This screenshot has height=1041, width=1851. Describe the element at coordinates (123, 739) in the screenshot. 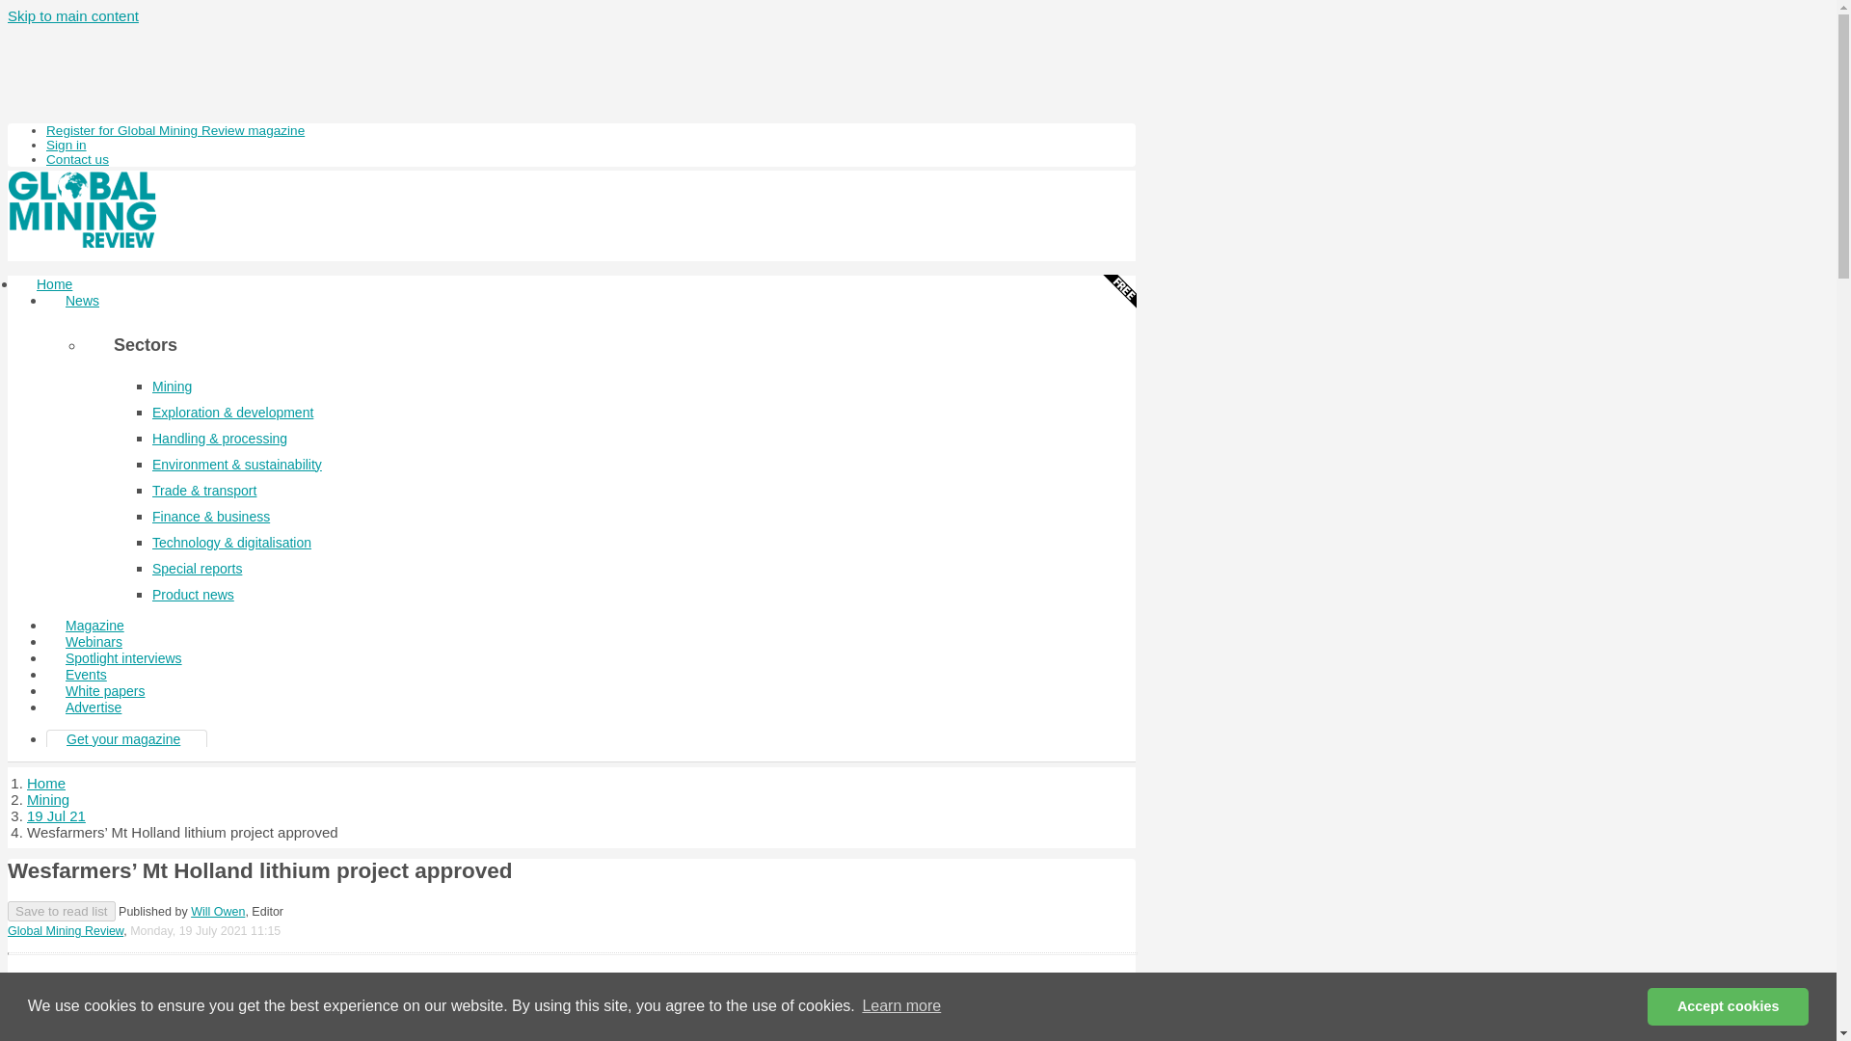

I see `Get your magazine` at that location.